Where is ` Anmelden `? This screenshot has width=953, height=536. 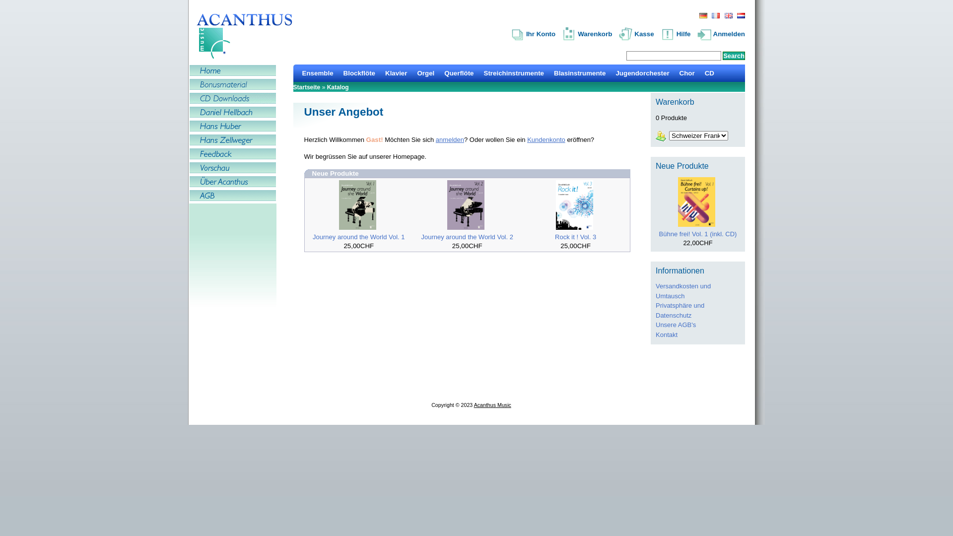
 Anmelden  is located at coordinates (705, 34).